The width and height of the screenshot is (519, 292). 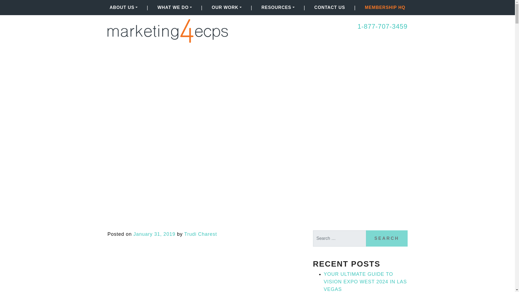 What do you see at coordinates (387, 238) in the screenshot?
I see `Search` at bounding box center [387, 238].